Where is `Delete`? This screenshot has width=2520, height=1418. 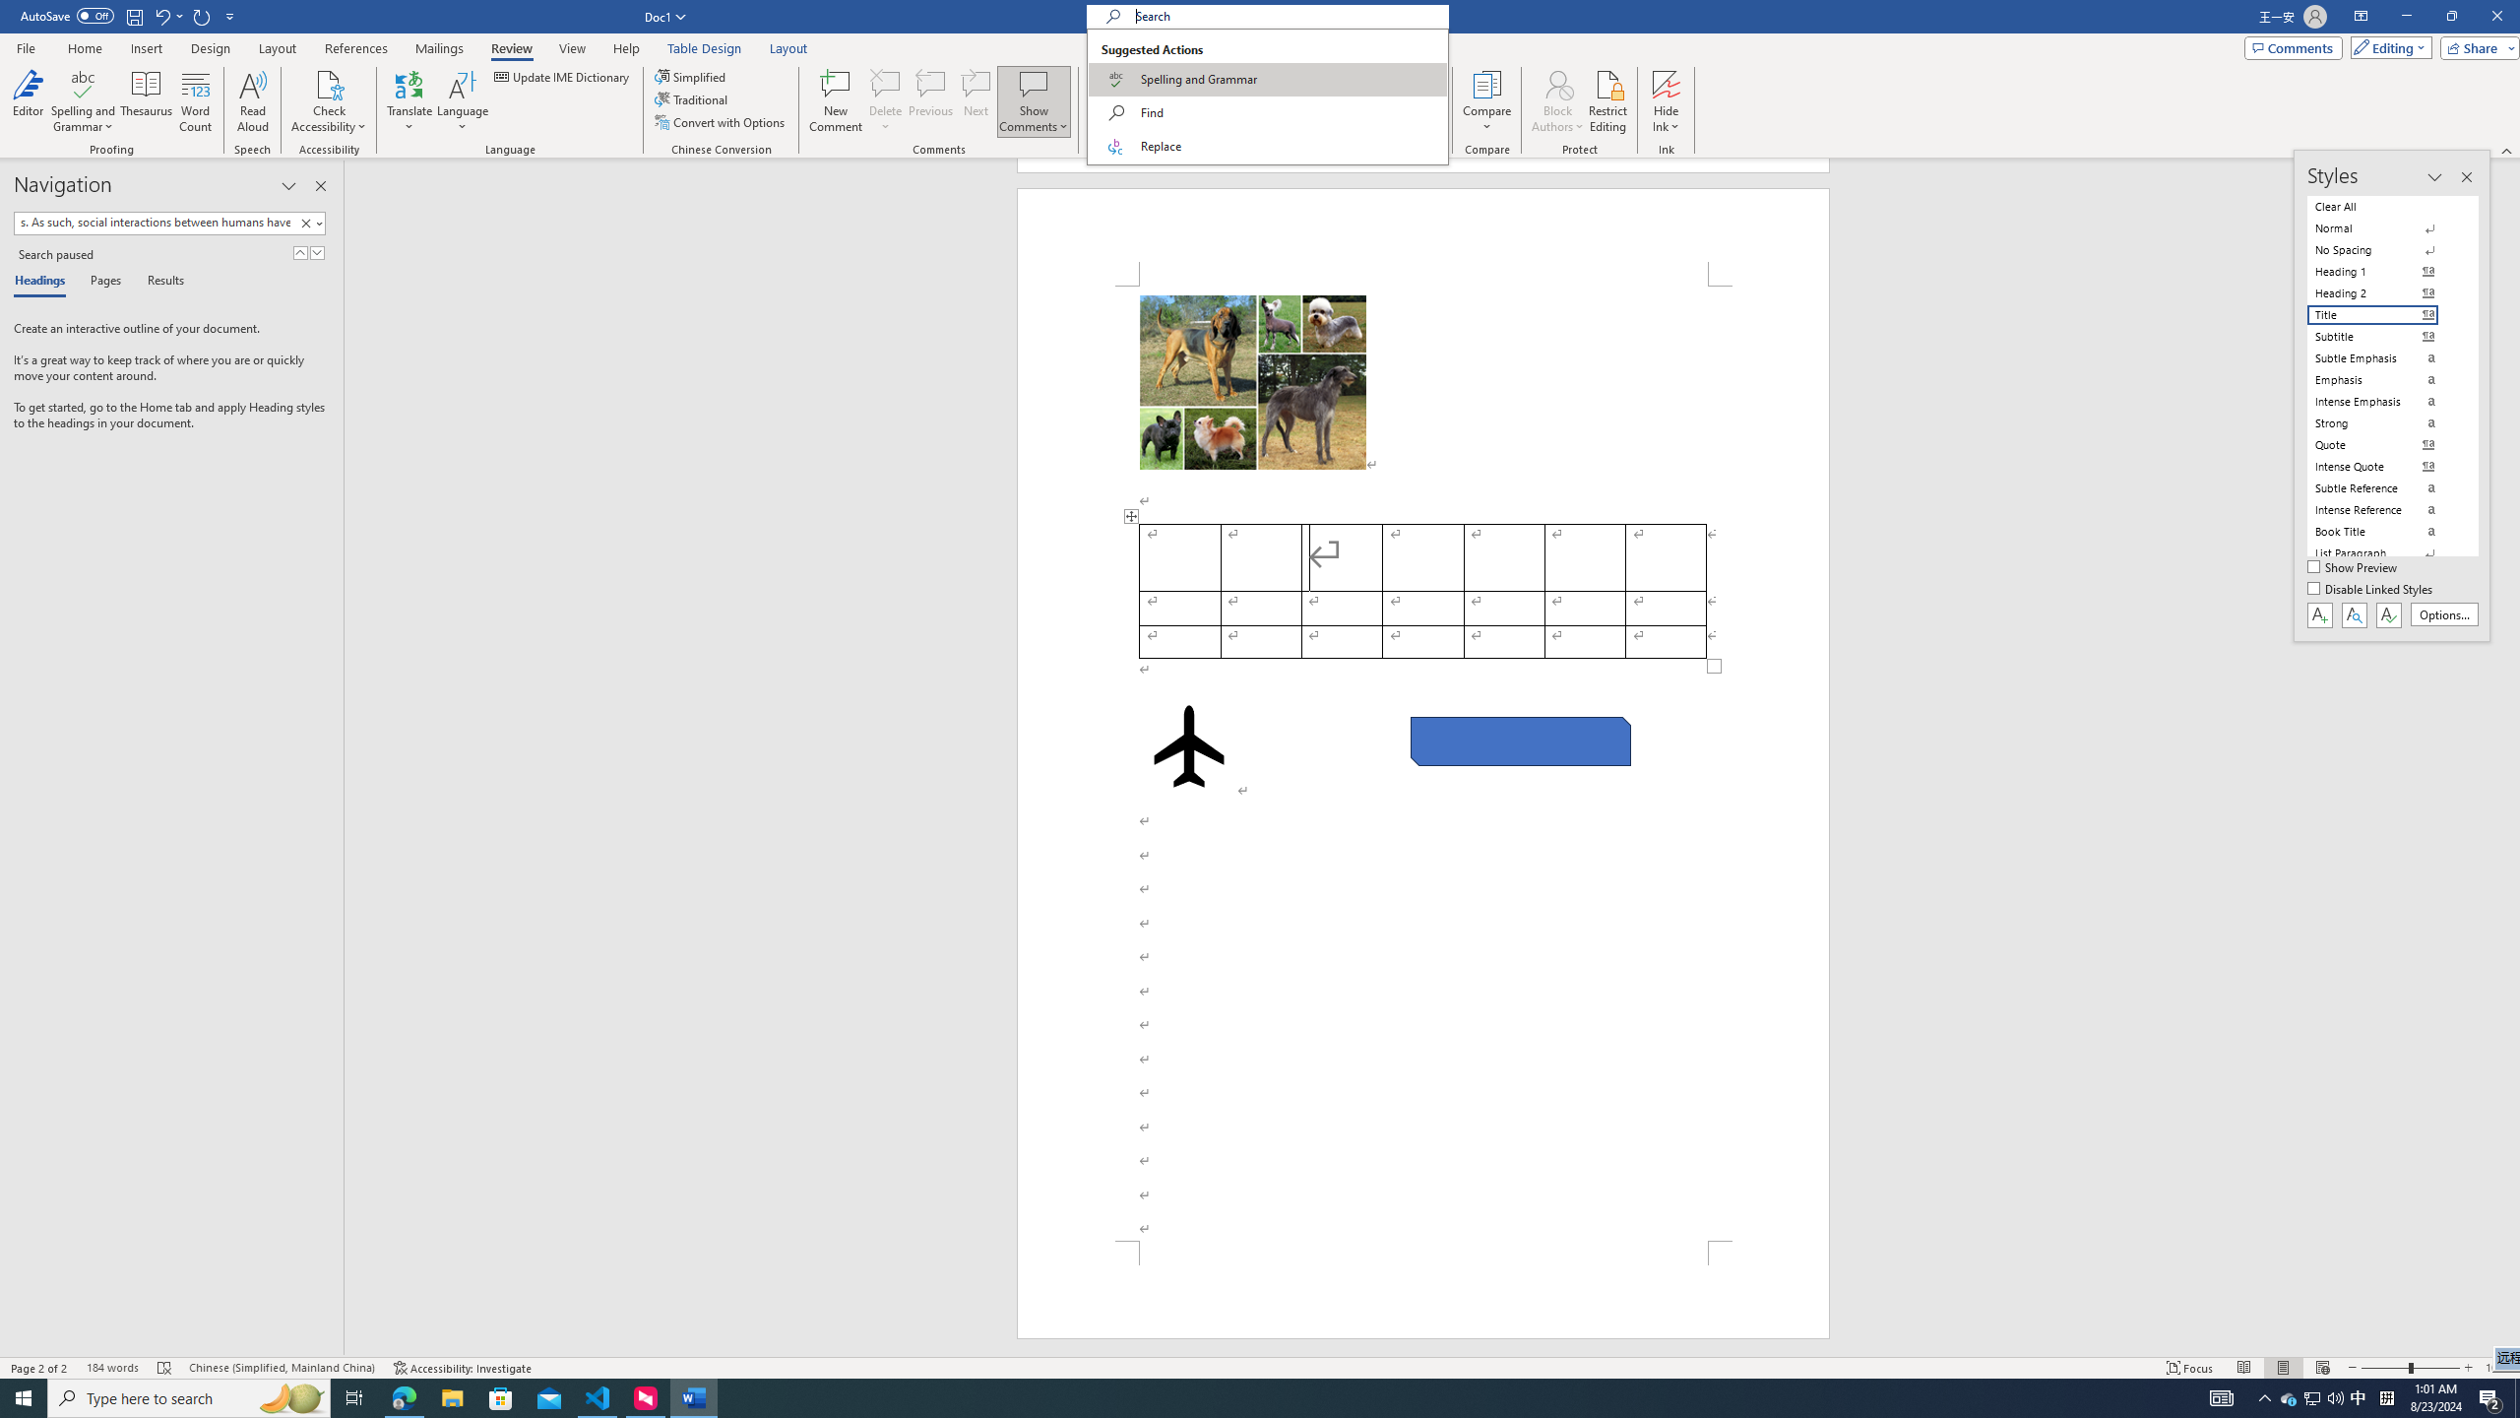 Delete is located at coordinates (886, 101).